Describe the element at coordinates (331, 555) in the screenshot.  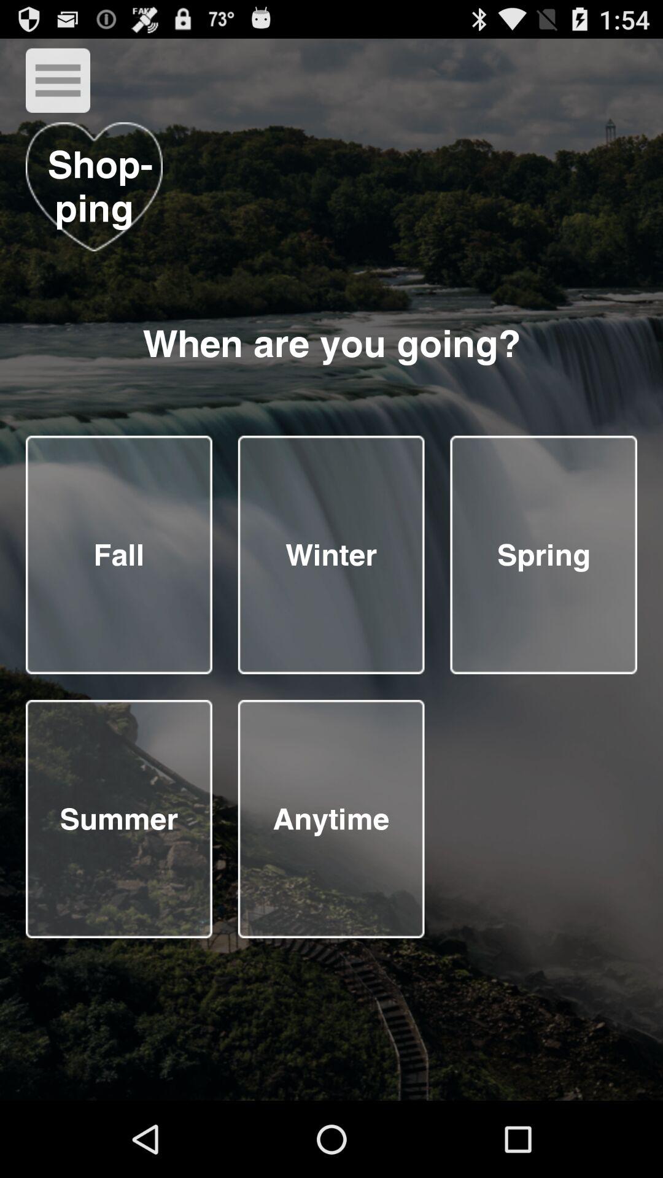
I see `choose the season you are going` at that location.